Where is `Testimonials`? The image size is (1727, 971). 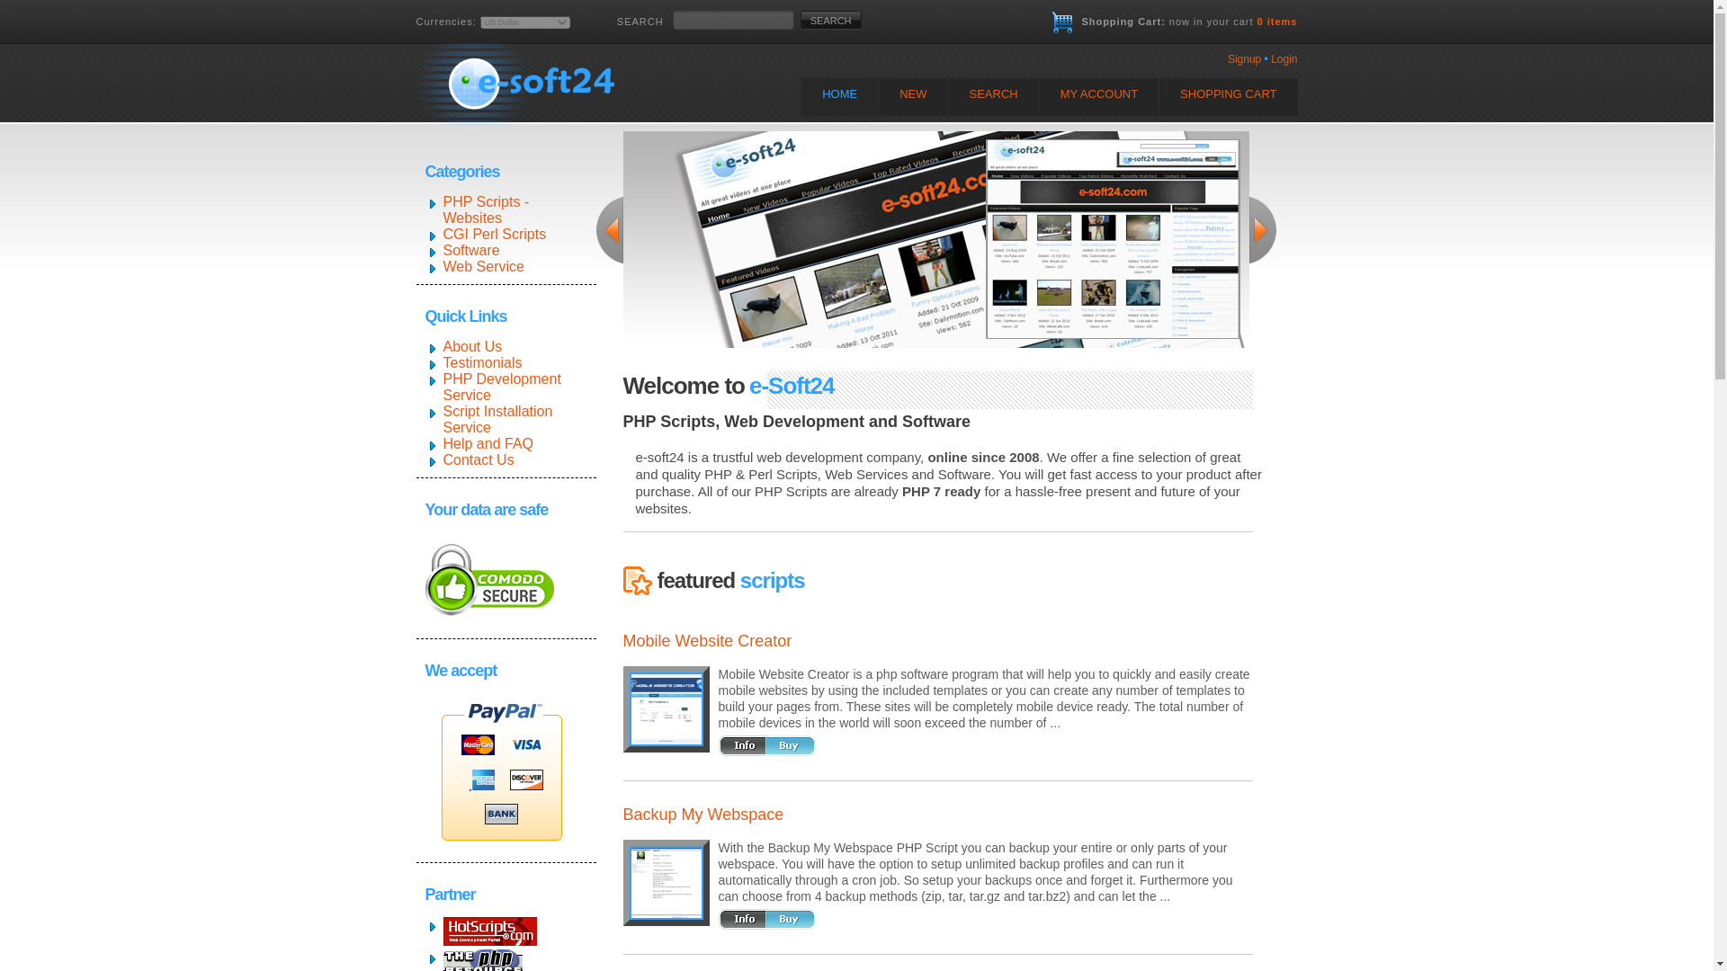
Testimonials is located at coordinates (481, 362).